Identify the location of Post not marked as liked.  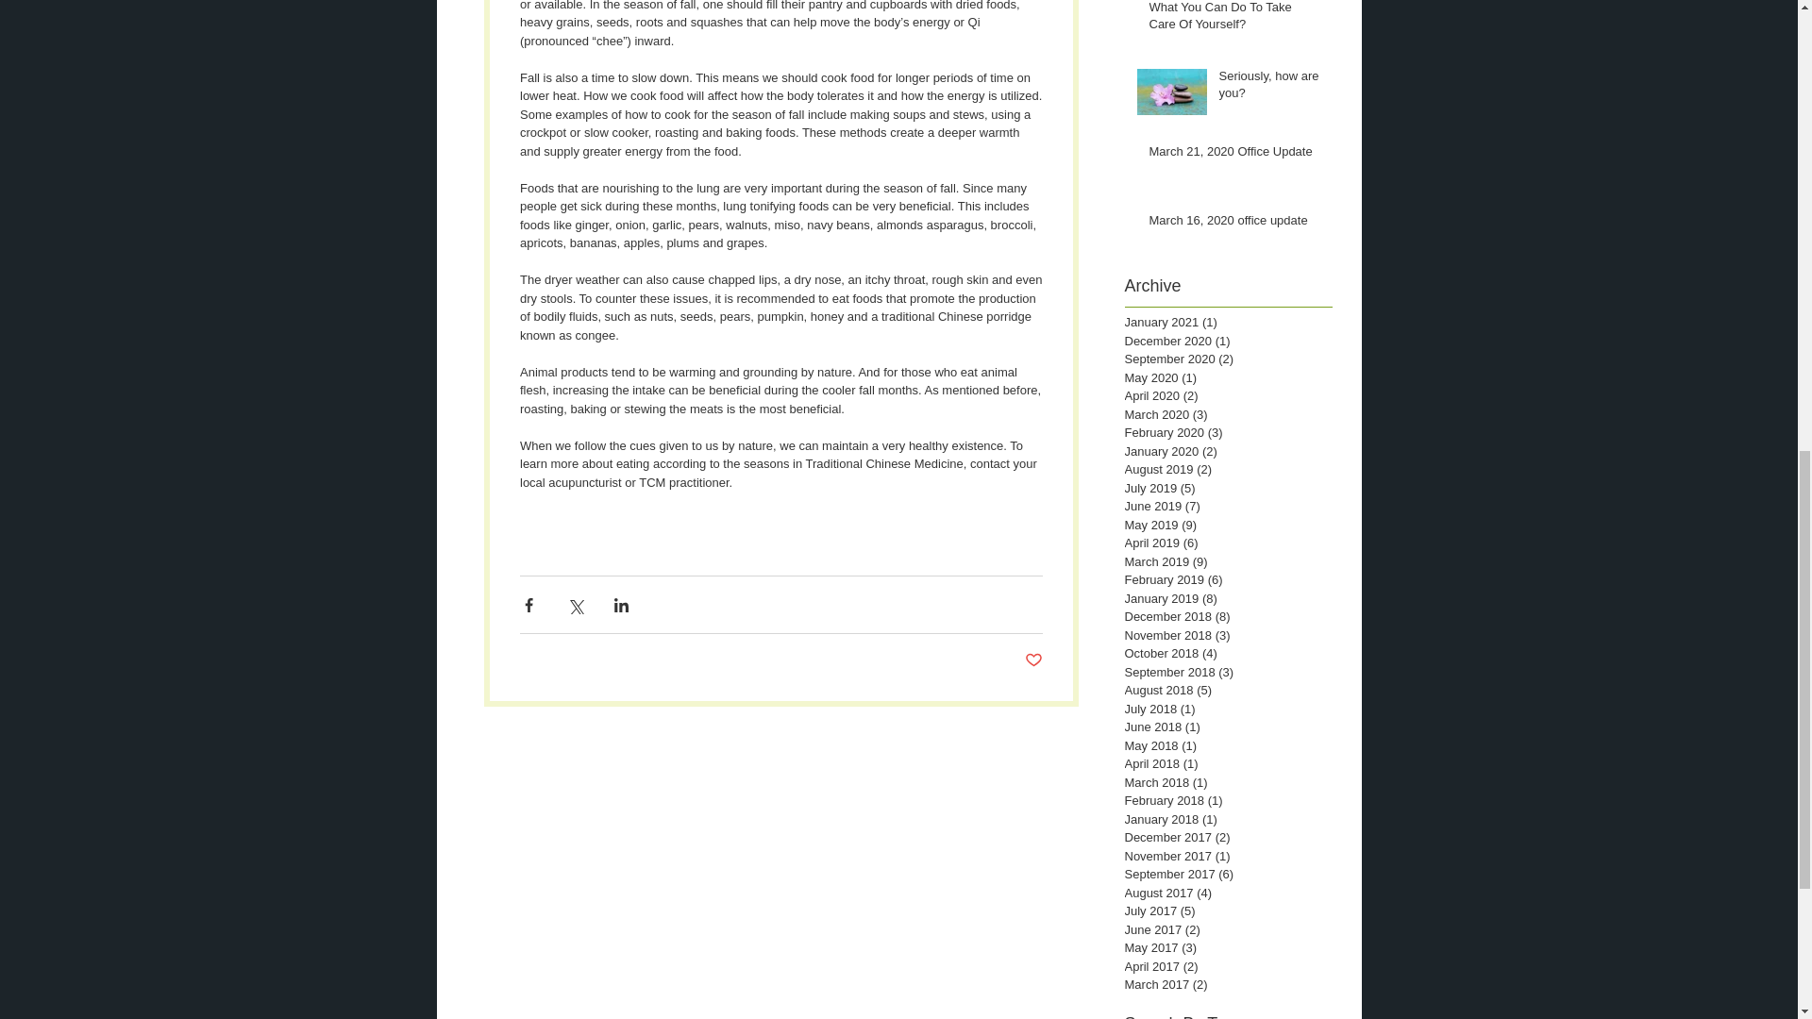
(1034, 660).